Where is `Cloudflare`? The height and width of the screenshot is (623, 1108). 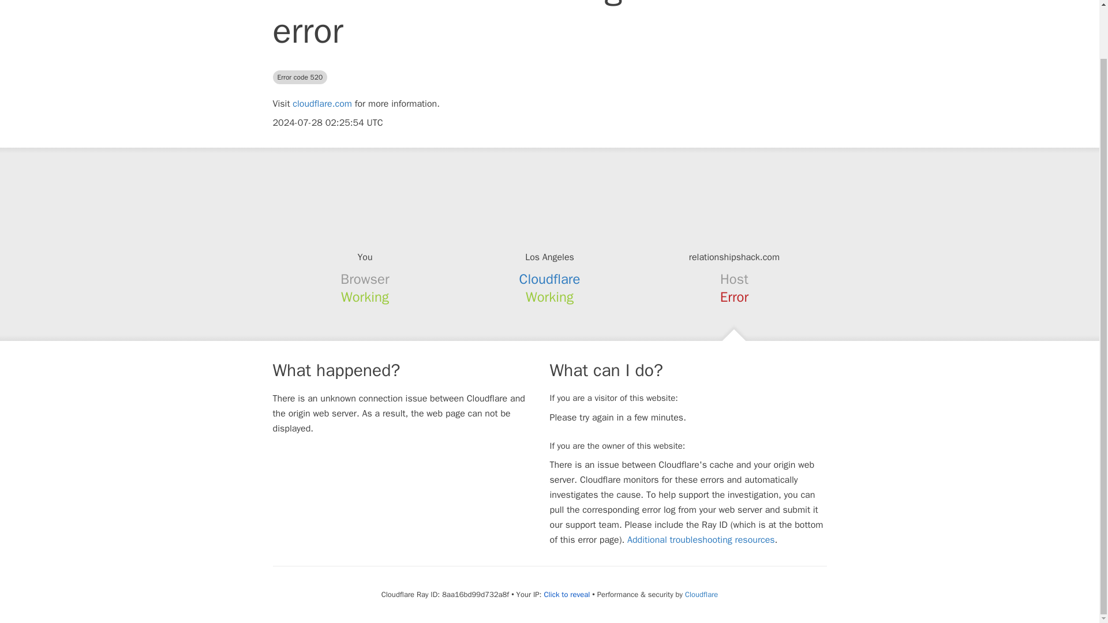
Cloudflare is located at coordinates (701, 594).